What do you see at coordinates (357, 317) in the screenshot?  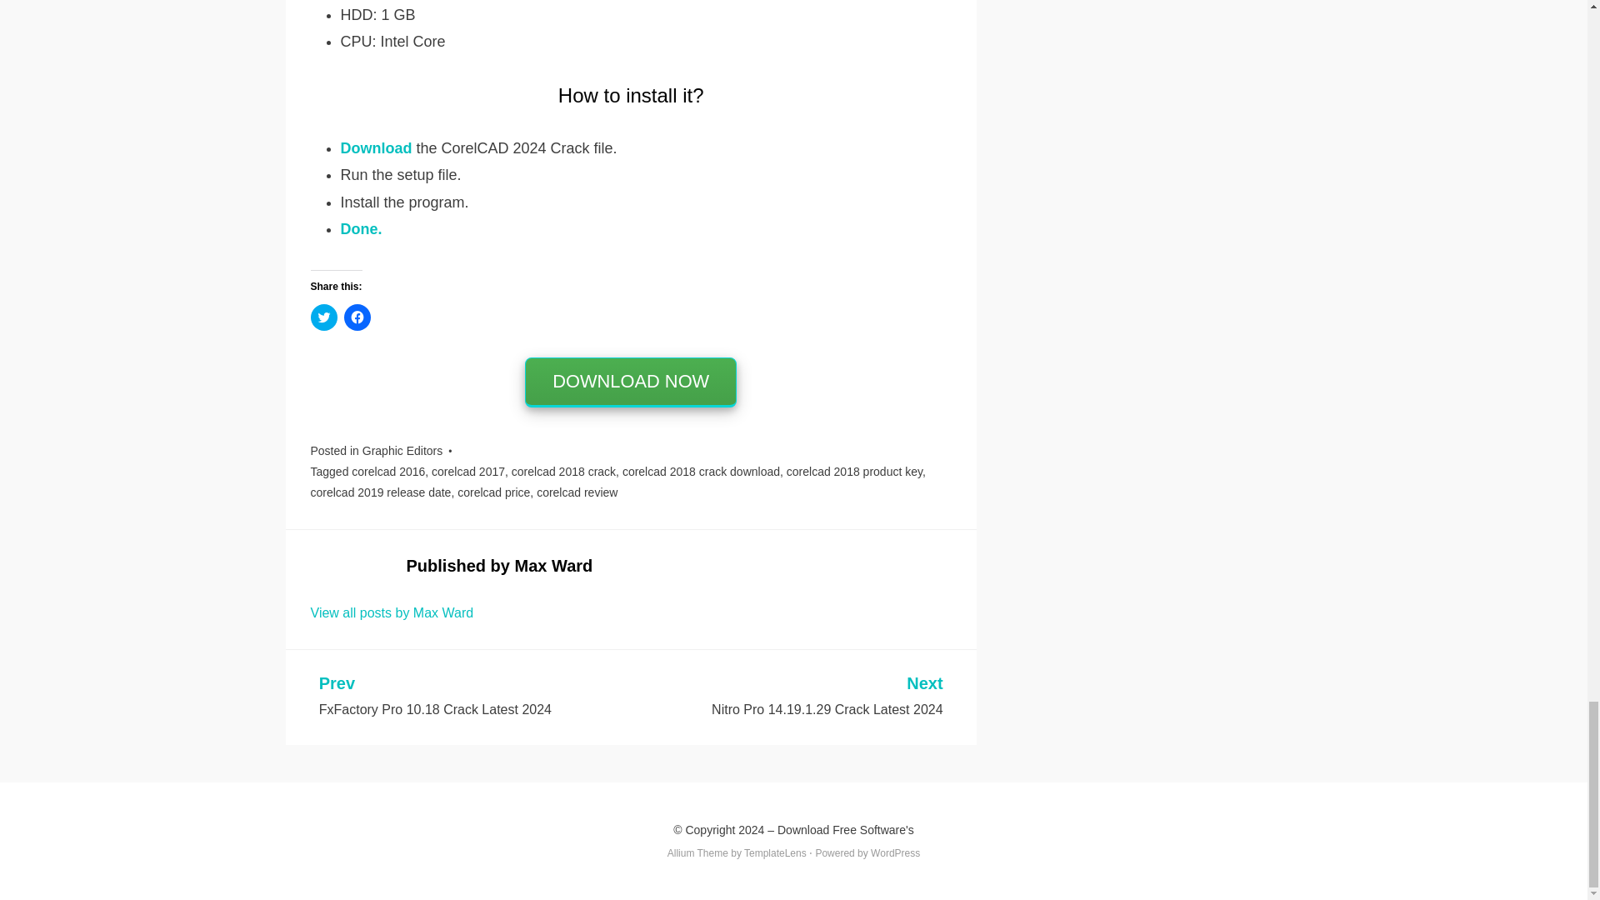 I see `Click to share on Facebook` at bounding box center [357, 317].